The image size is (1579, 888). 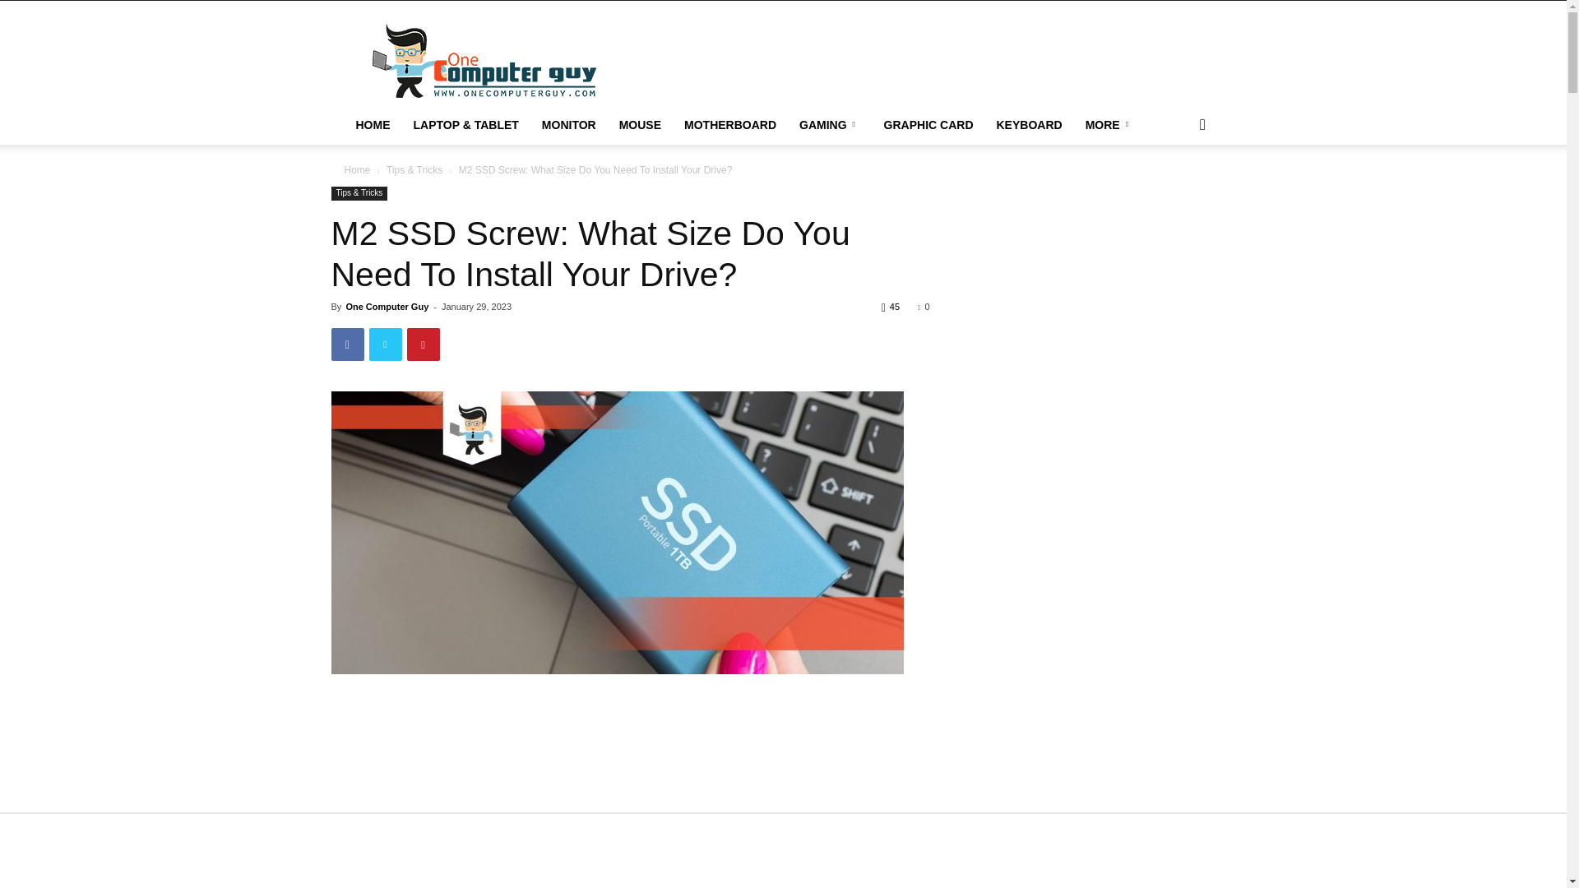 What do you see at coordinates (831, 125) in the screenshot?
I see `GAMING` at bounding box center [831, 125].